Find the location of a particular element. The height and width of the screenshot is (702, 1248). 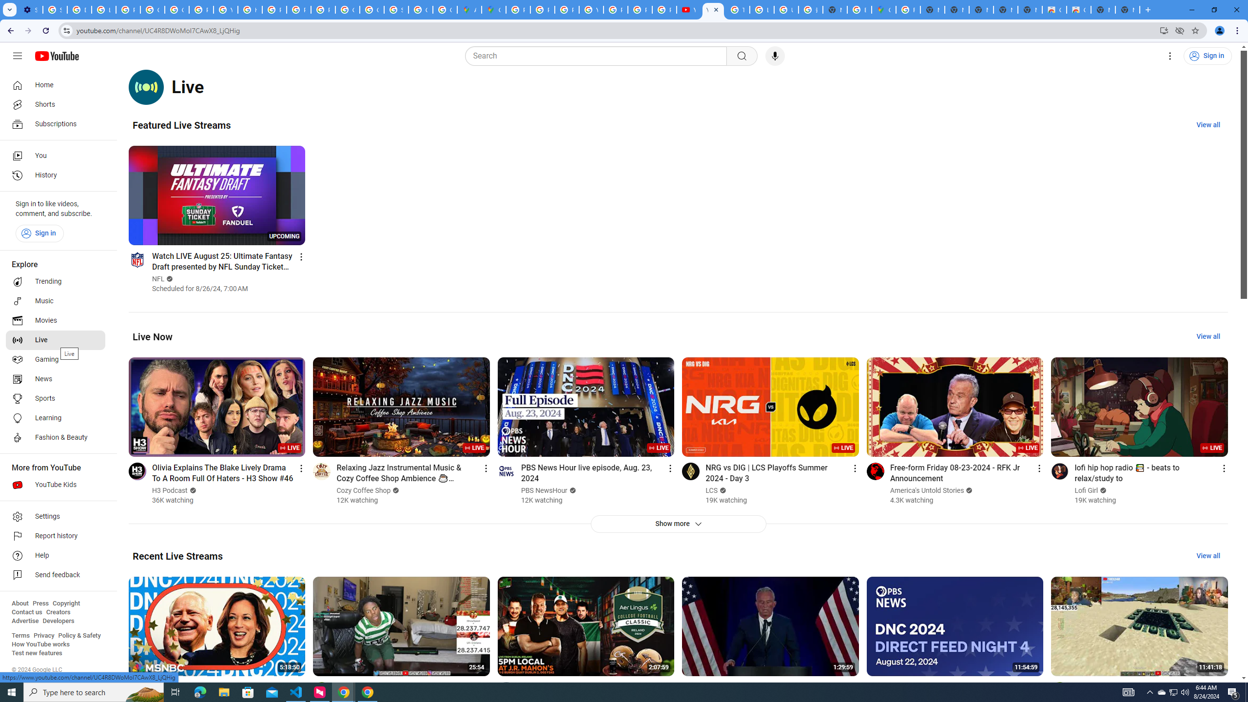

Shorts is located at coordinates (56, 104).